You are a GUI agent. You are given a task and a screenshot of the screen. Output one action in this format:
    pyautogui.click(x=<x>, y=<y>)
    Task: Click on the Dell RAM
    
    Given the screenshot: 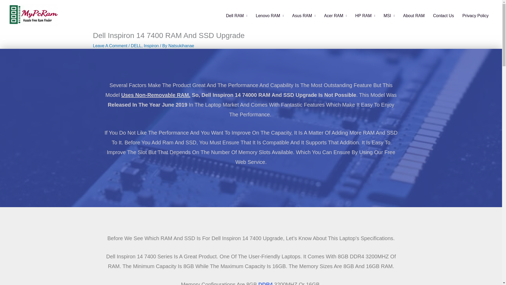 What is the action you would take?
    pyautogui.click(x=236, y=15)
    